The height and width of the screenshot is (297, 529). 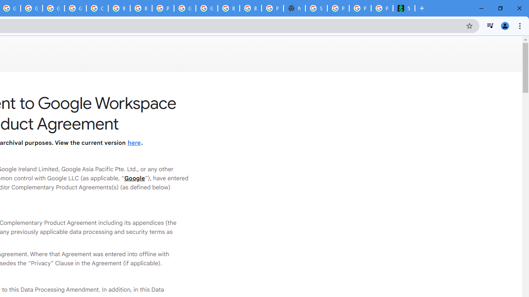 I want to click on Browse Chrome as a guest - Computer - Google Chrome Help, so click(x=119, y=8).